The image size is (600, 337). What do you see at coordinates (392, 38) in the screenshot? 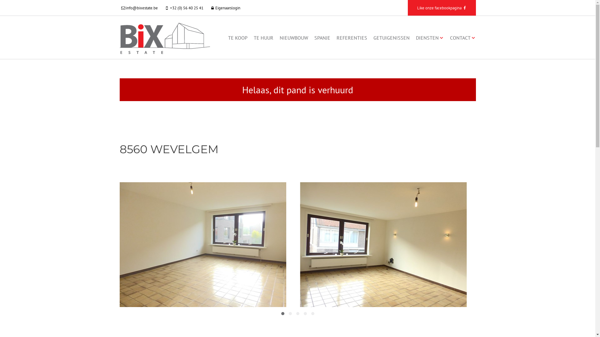
I see `GETUIGENISSEN` at bounding box center [392, 38].